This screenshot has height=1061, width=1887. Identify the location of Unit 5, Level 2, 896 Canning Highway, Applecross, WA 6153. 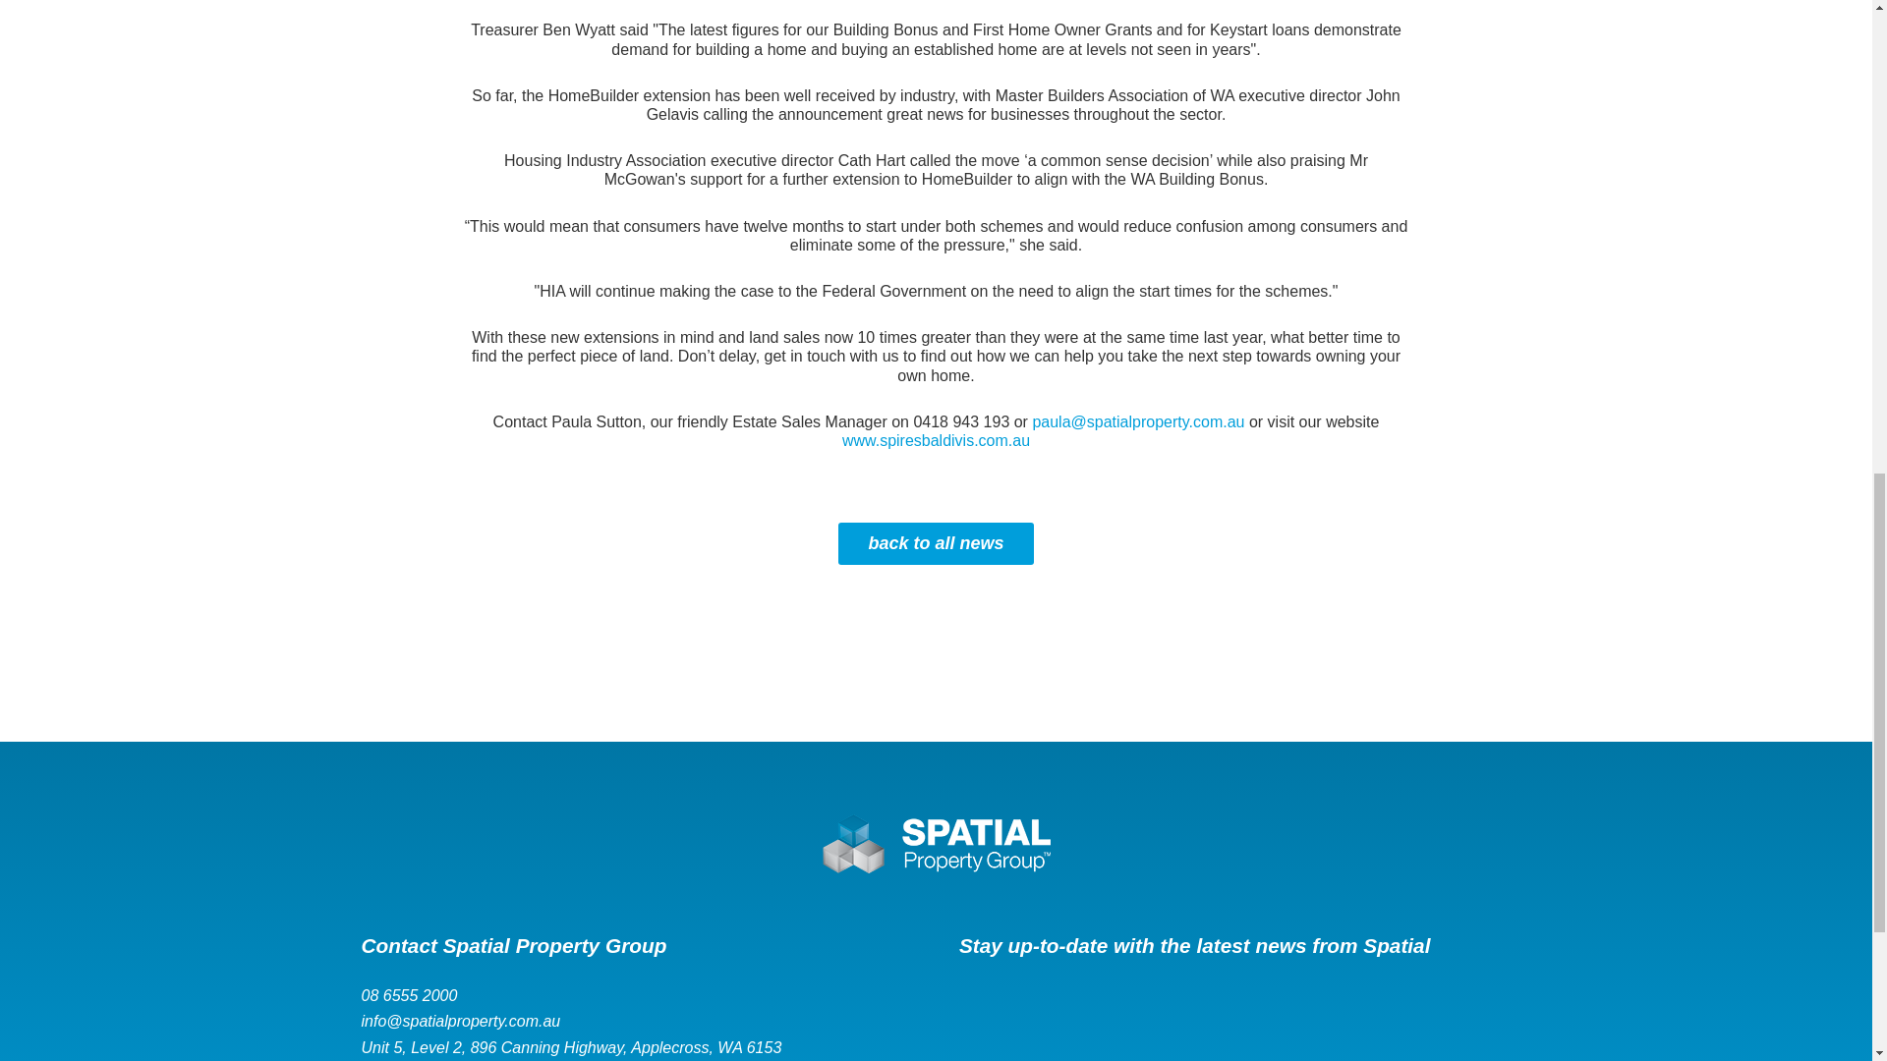
(637, 1047).